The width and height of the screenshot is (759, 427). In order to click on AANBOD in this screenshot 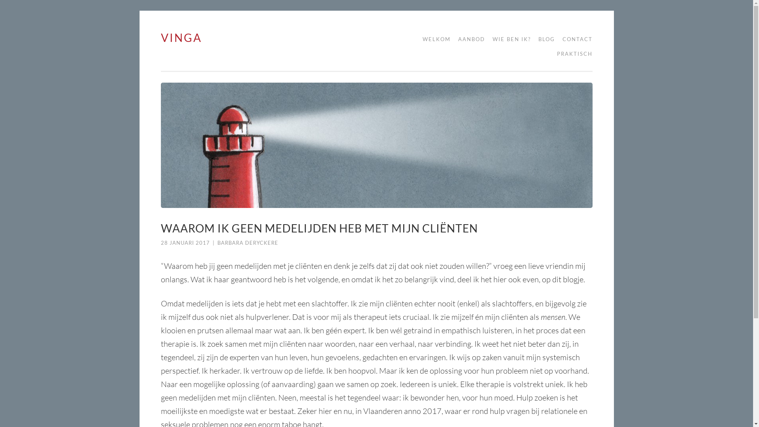, I will do `click(468, 40)`.